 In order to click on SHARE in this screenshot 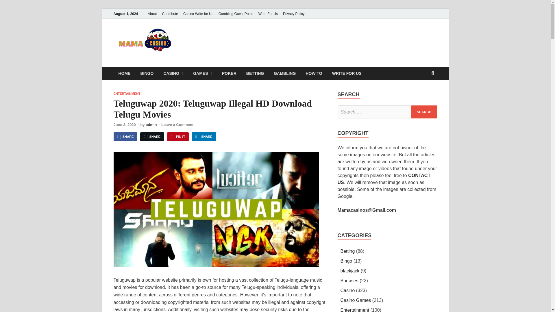, I will do `click(203, 137)`.